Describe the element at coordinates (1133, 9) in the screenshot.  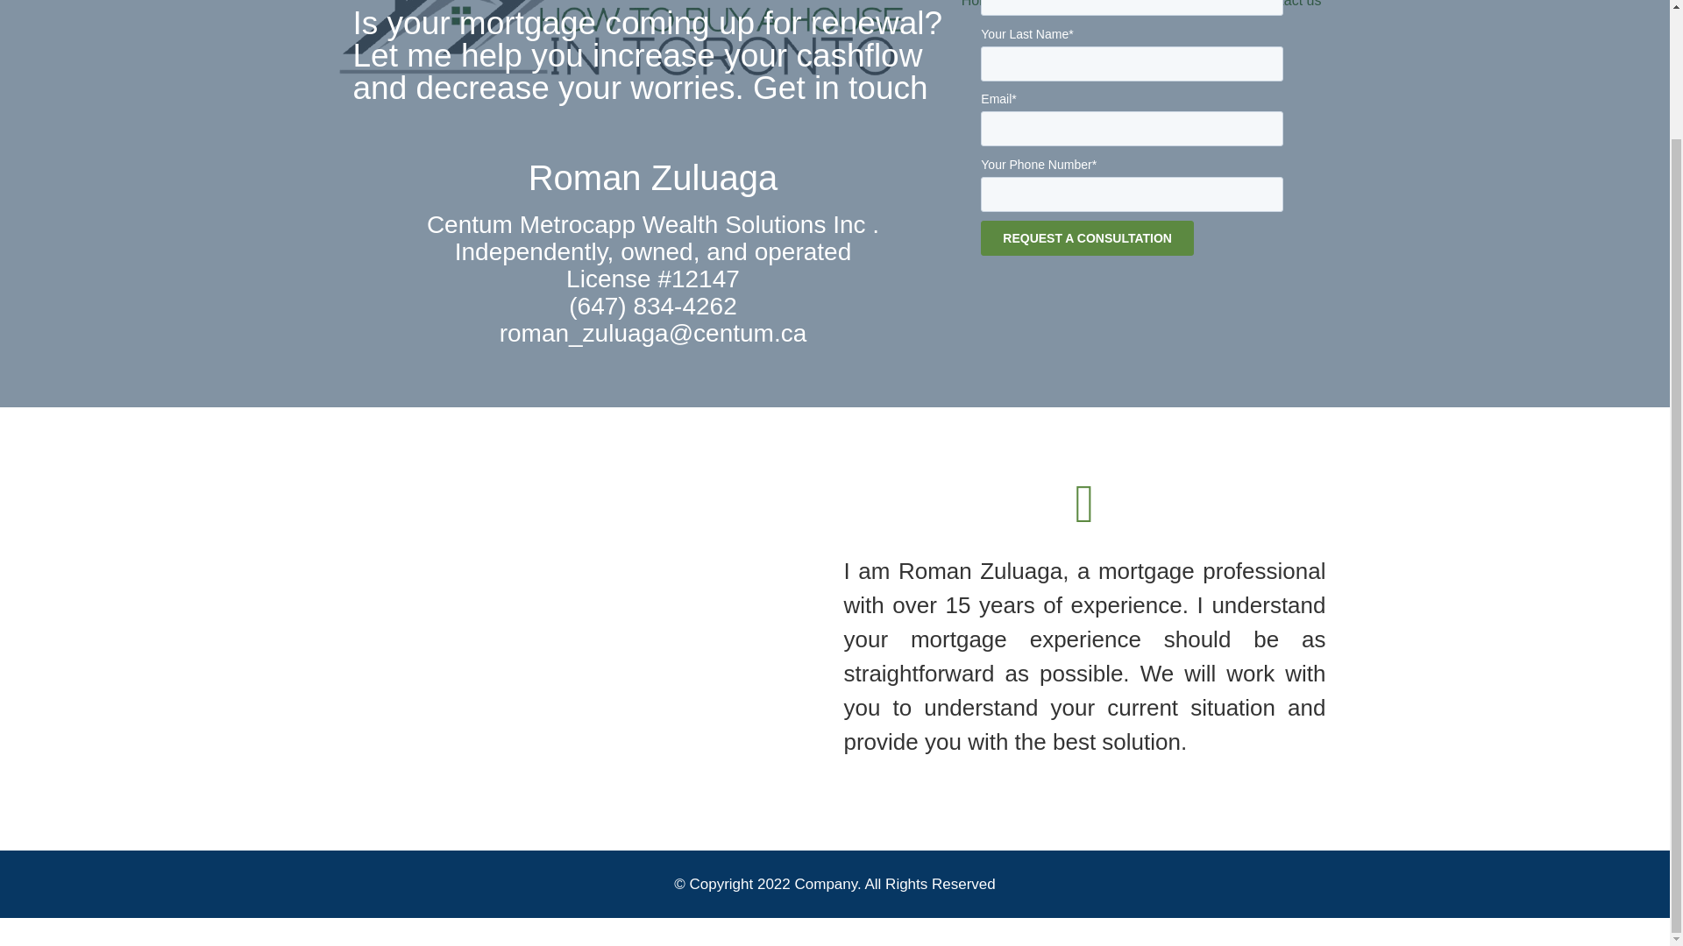
I see `Services` at that location.